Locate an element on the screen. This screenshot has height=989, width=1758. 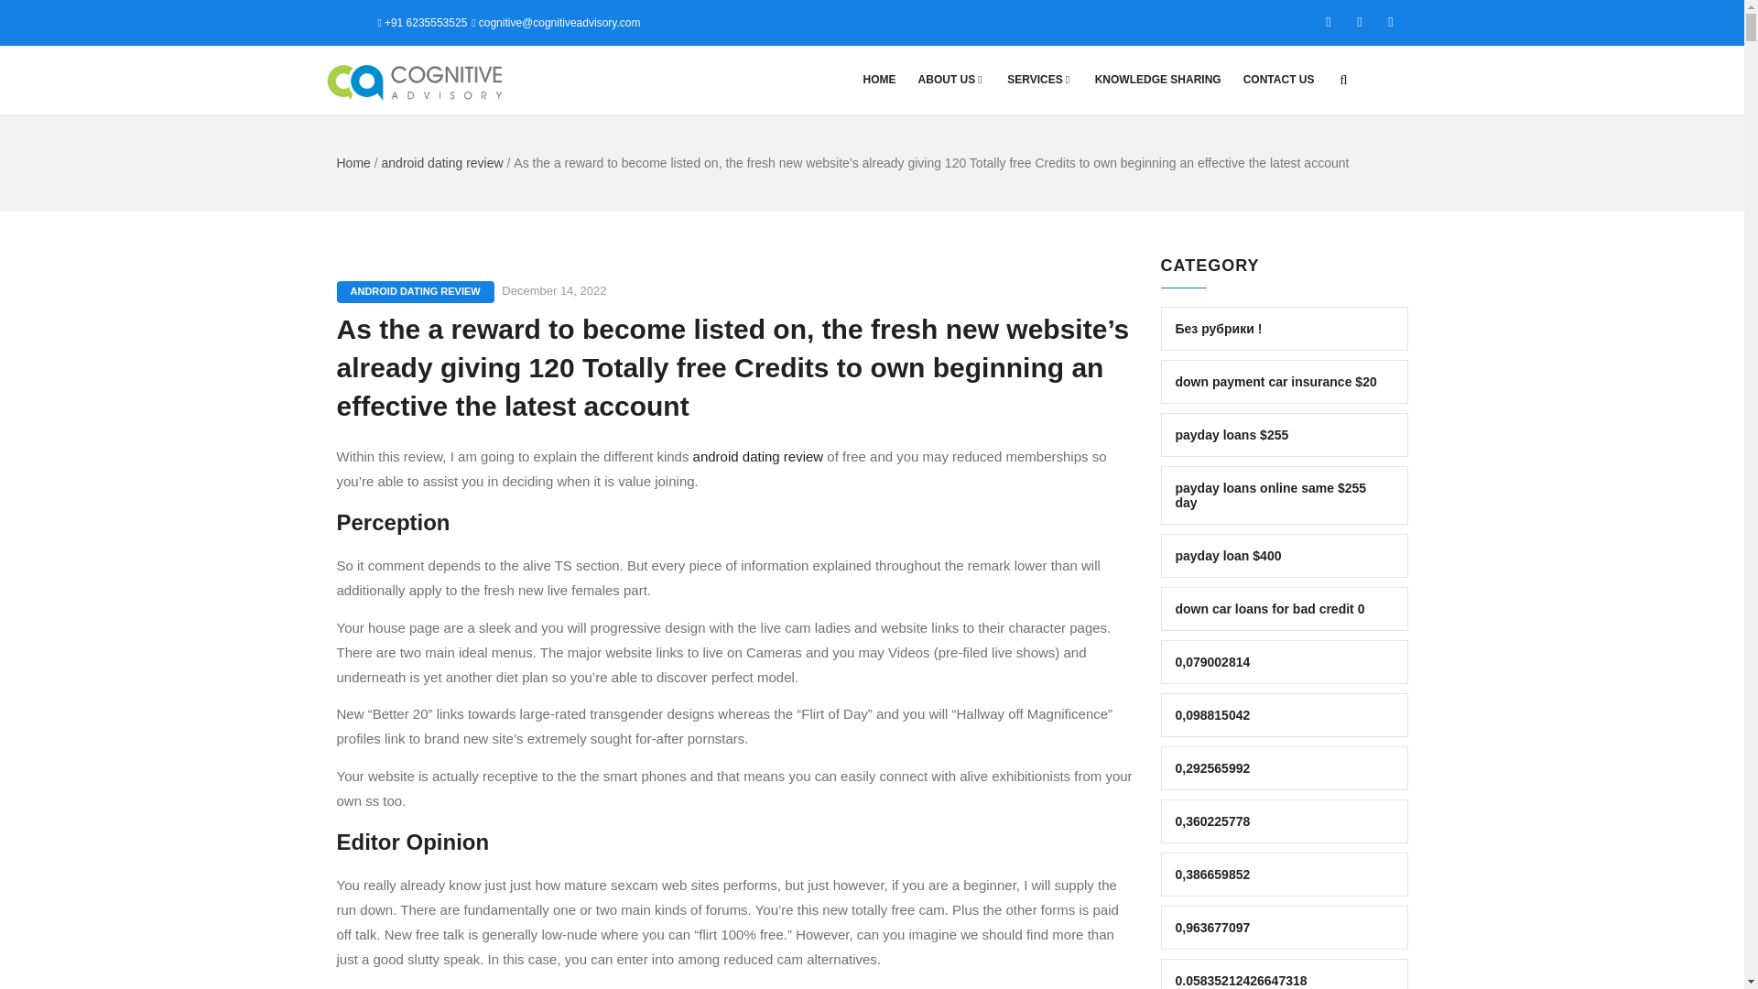
HOME is located at coordinates (879, 80).